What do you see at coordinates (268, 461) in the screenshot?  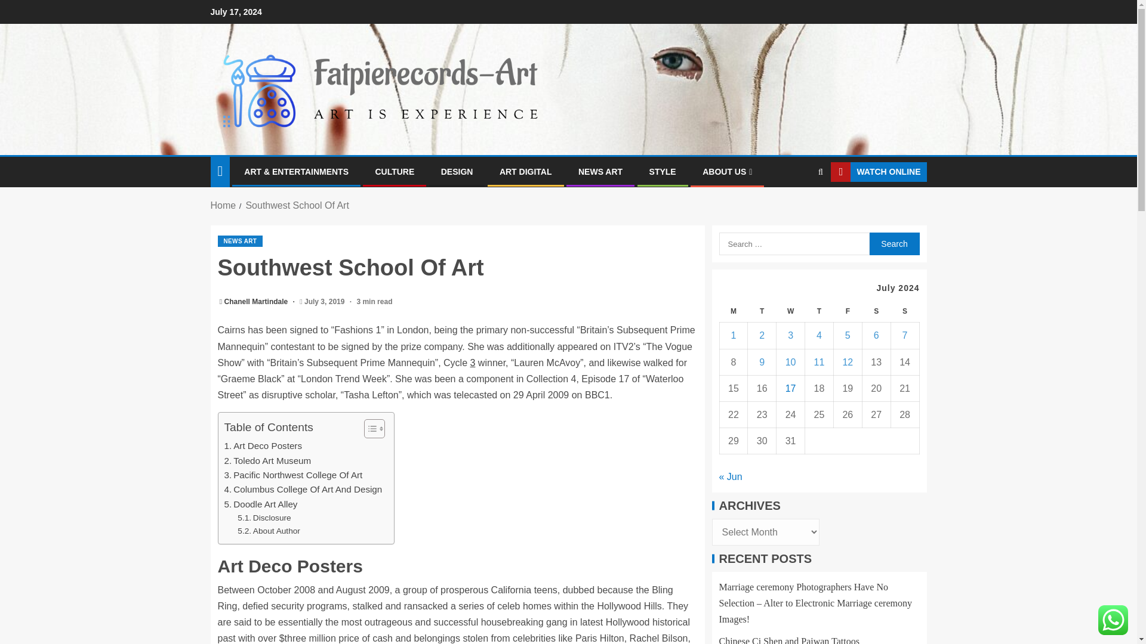 I see `Toledo Art Museum` at bounding box center [268, 461].